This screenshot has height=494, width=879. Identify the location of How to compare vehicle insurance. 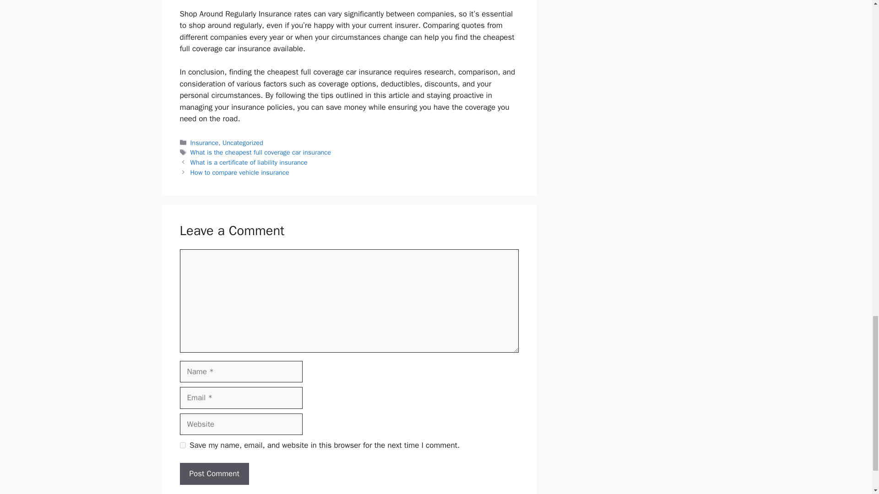
(240, 172).